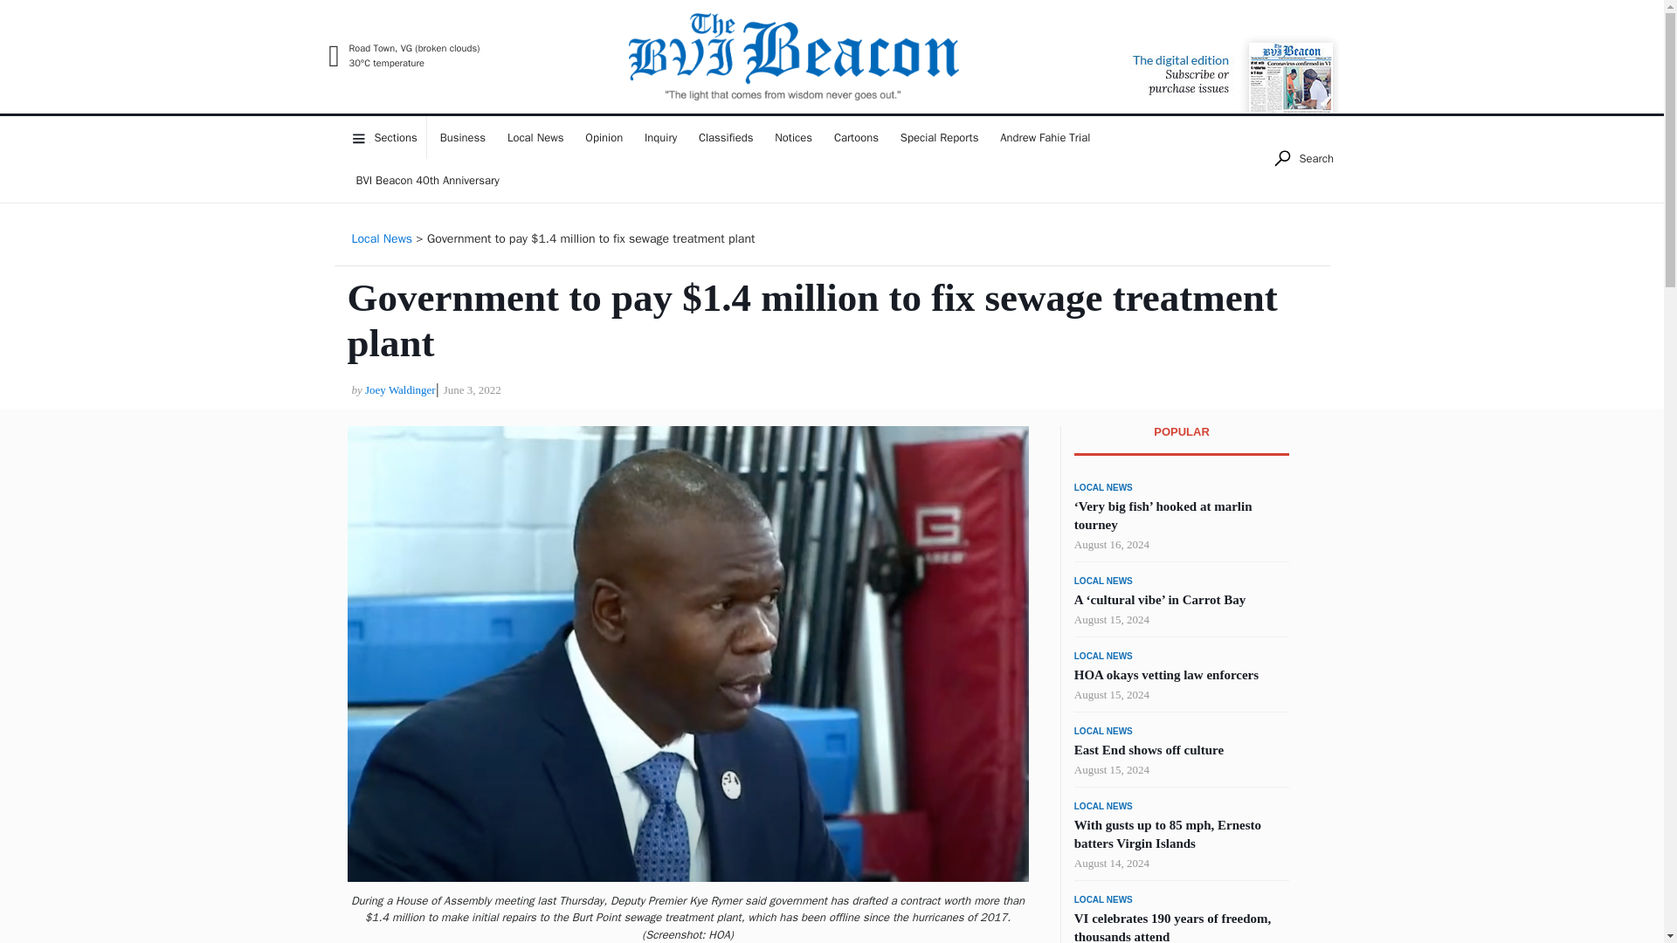 The image size is (1677, 943). I want to click on Local News, so click(535, 137).